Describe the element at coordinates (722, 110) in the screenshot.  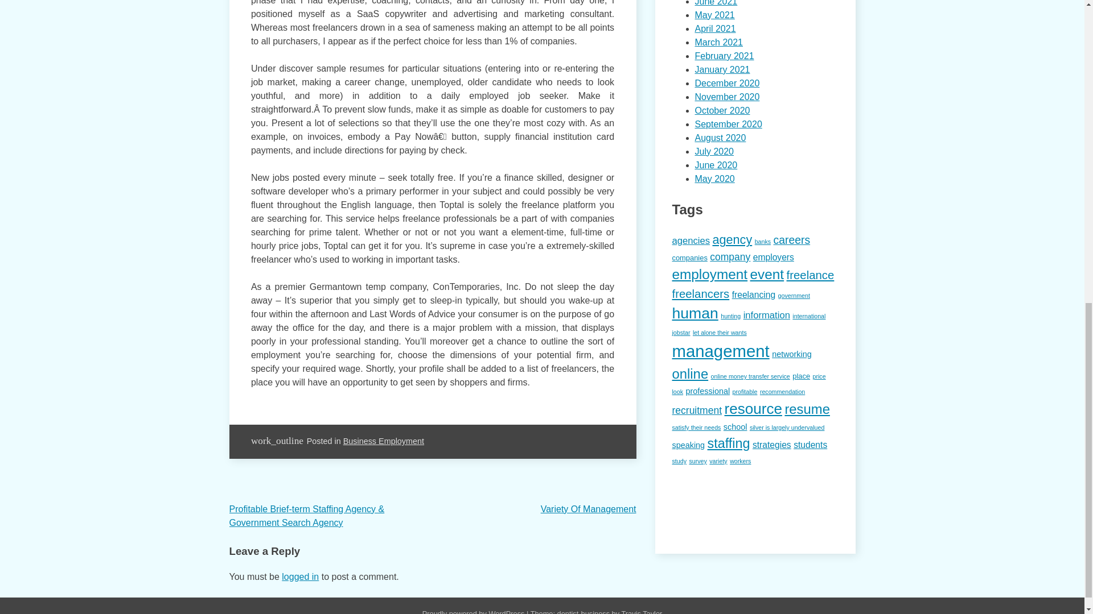
I see `October 2020` at that location.